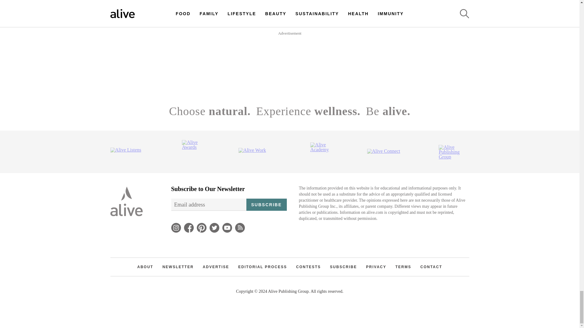 The width and height of the screenshot is (584, 328). Describe the element at coordinates (304, 13) in the screenshot. I see `FAMILY` at that location.